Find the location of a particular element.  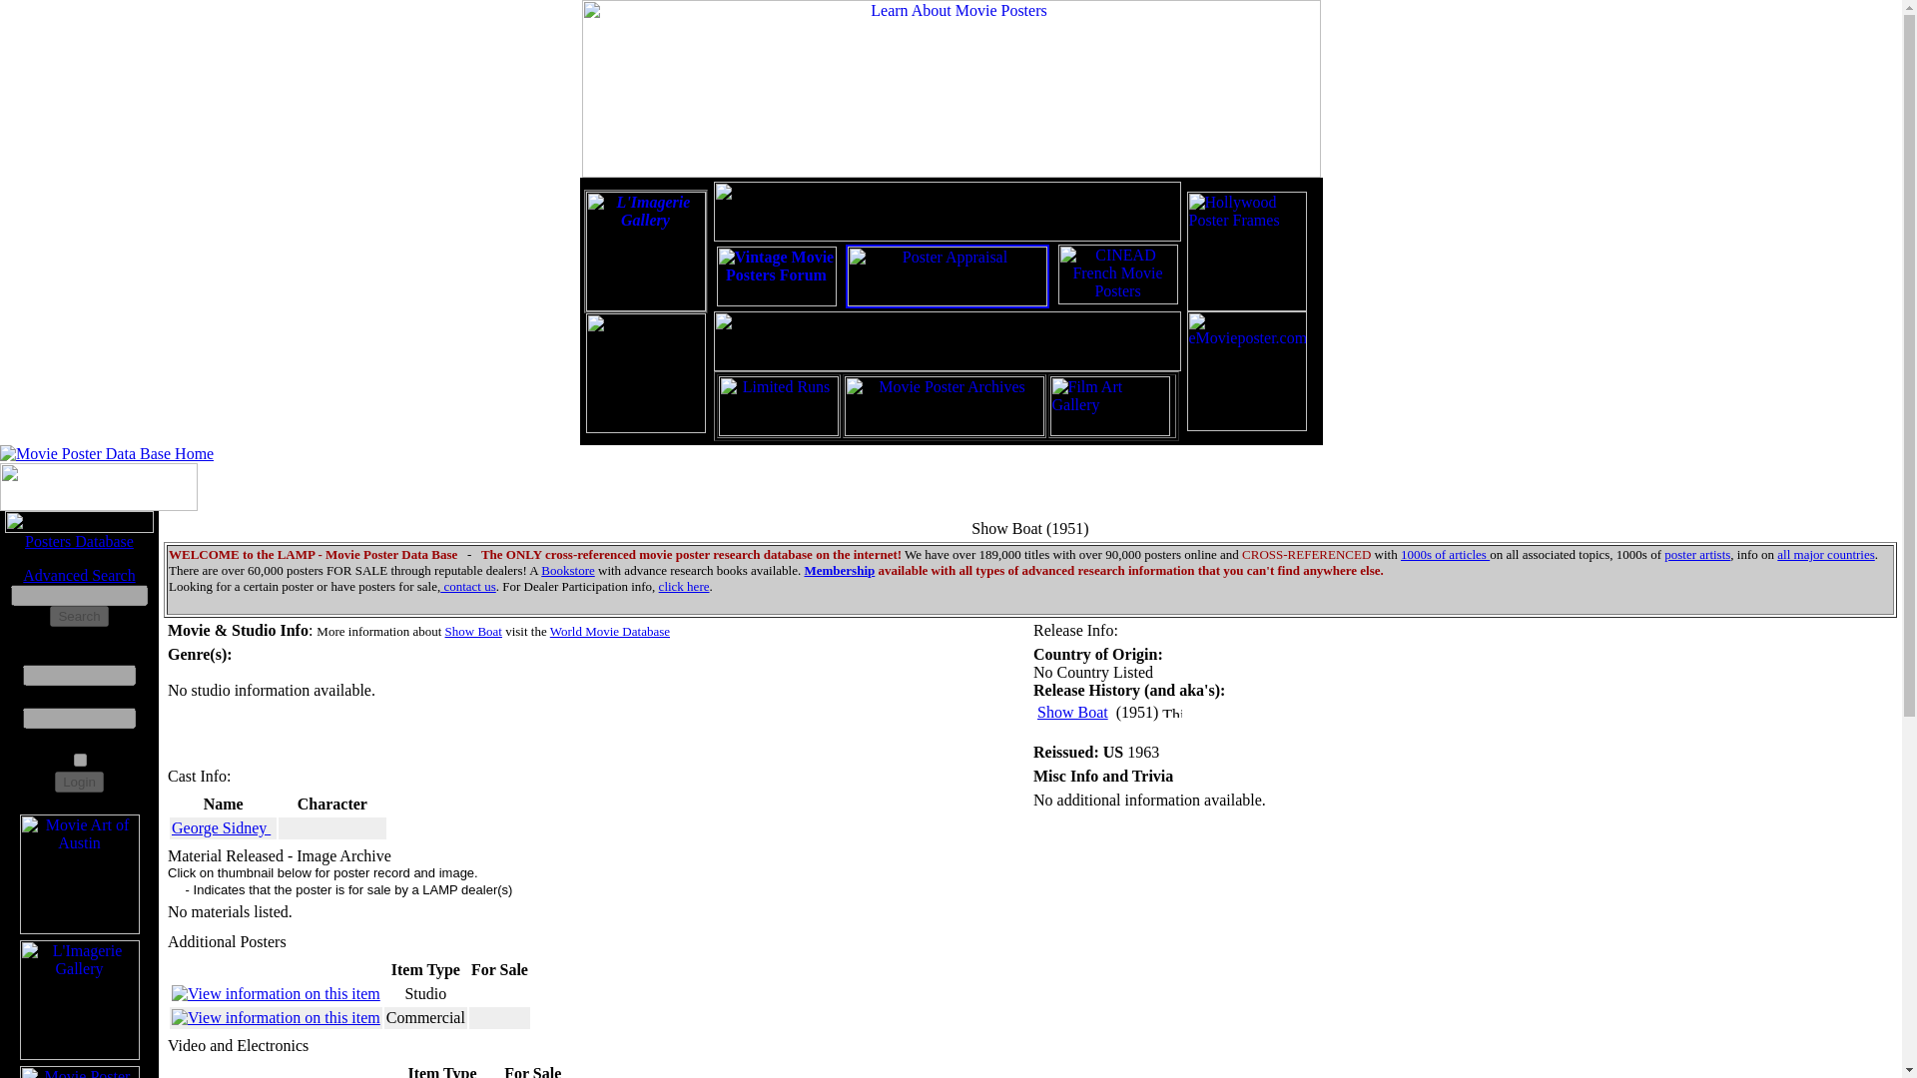

George Sidney is located at coordinates (221, 827).